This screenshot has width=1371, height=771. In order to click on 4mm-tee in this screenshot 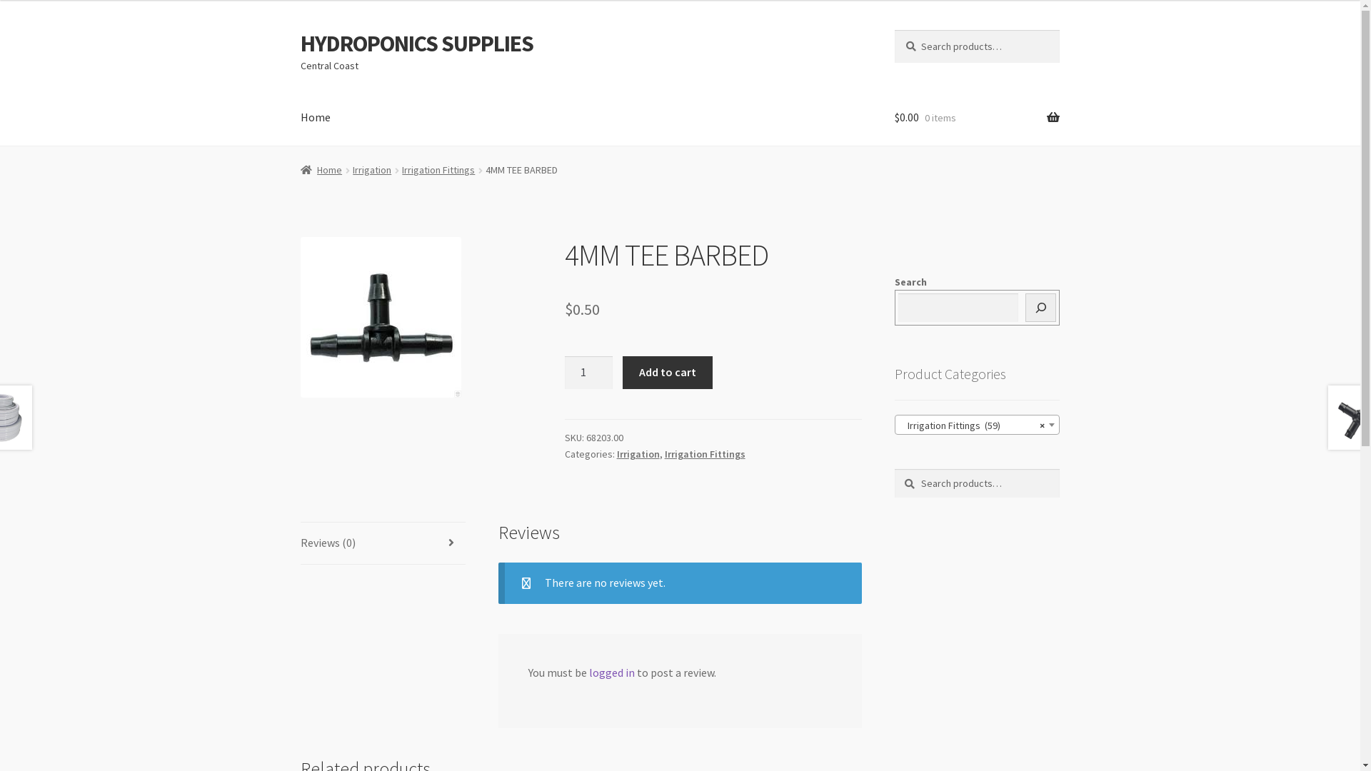, I will do `click(381, 317)`.